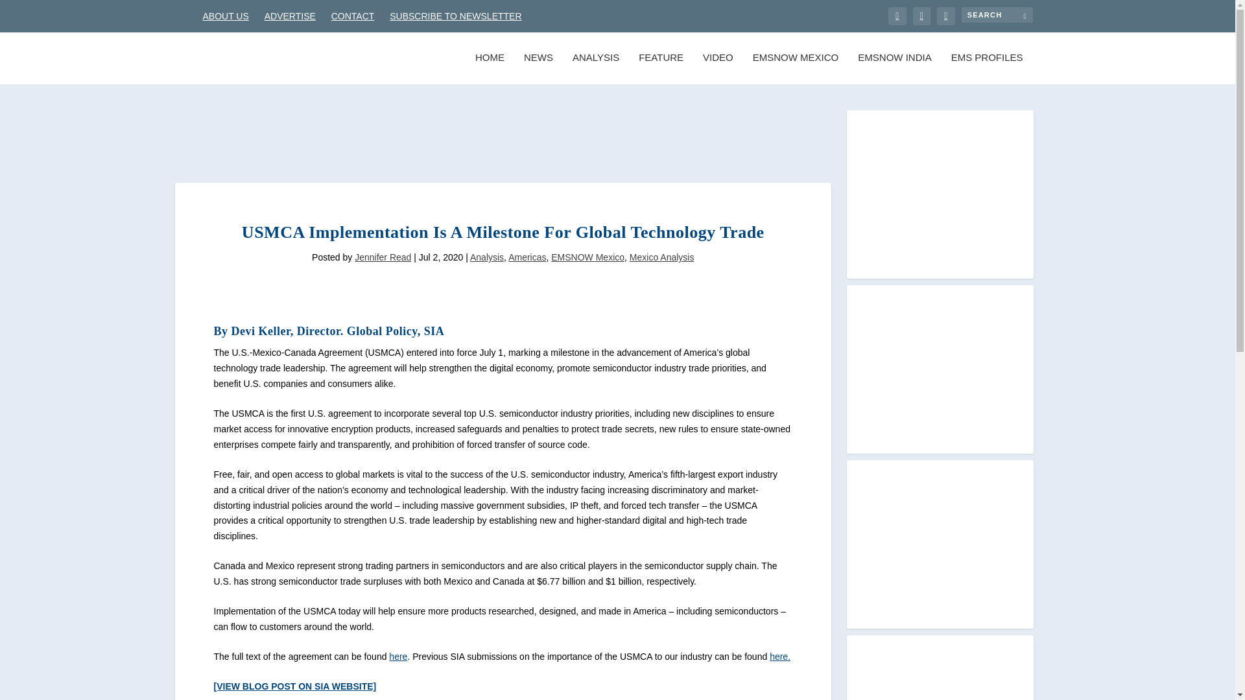  Describe the element at coordinates (779, 656) in the screenshot. I see `here.` at that location.